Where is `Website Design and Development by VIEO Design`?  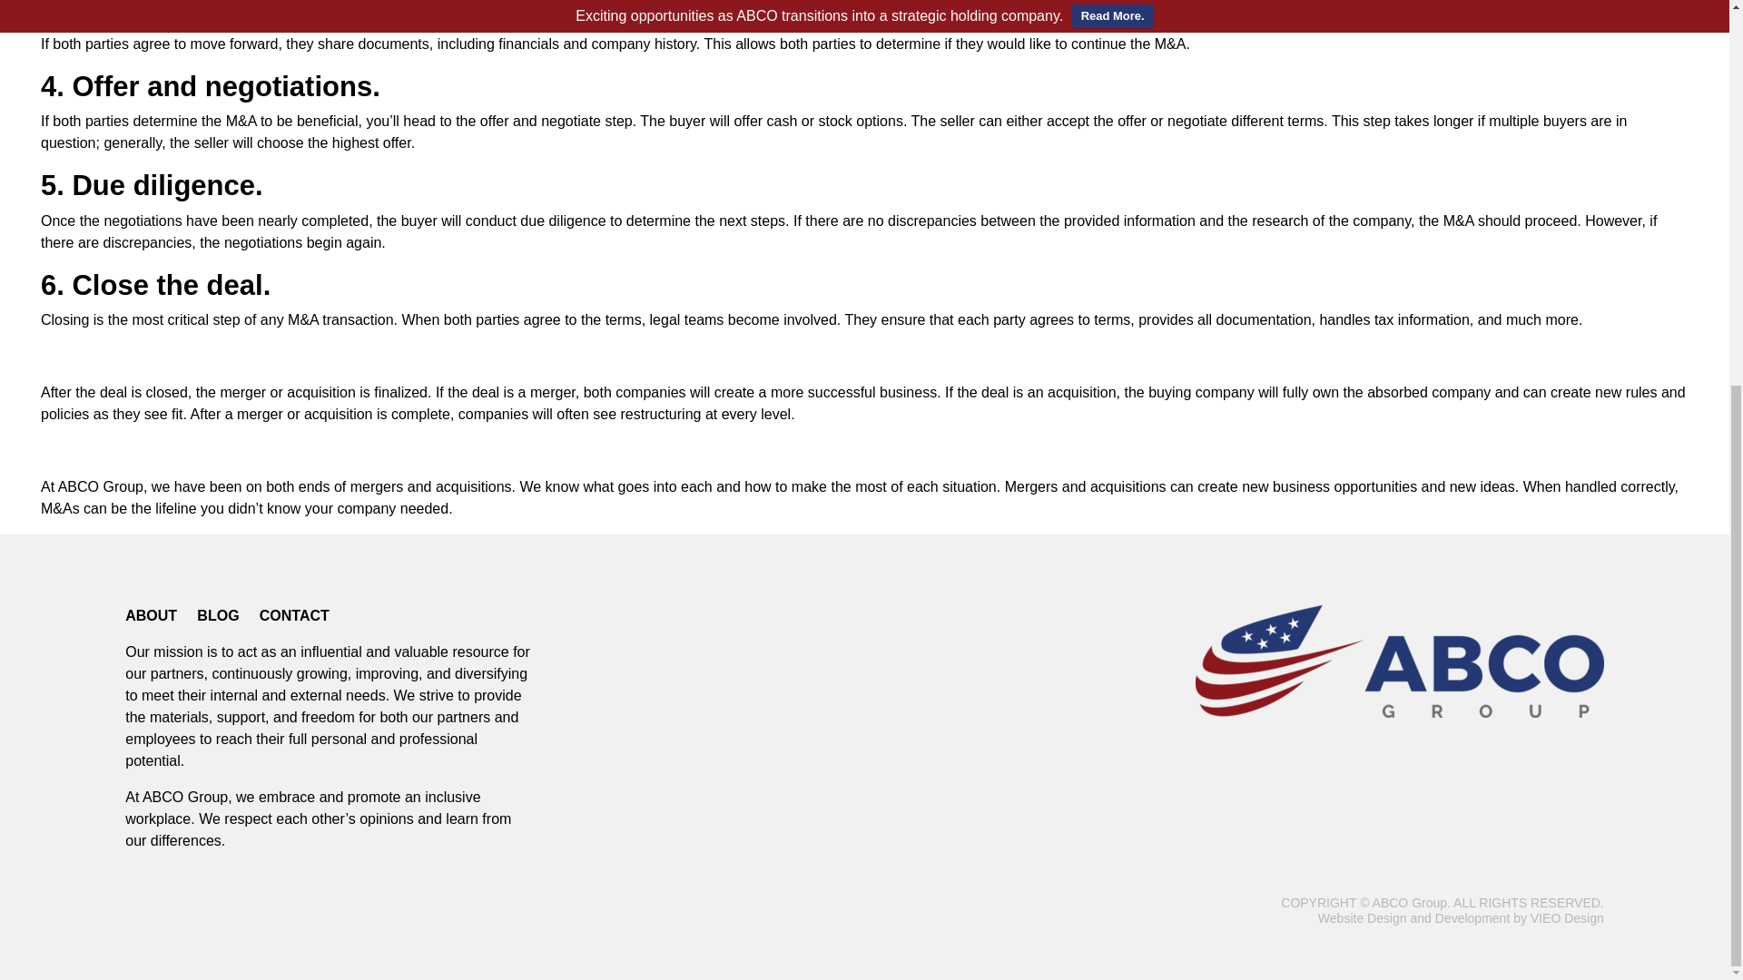 Website Design and Development by VIEO Design is located at coordinates (1460, 918).